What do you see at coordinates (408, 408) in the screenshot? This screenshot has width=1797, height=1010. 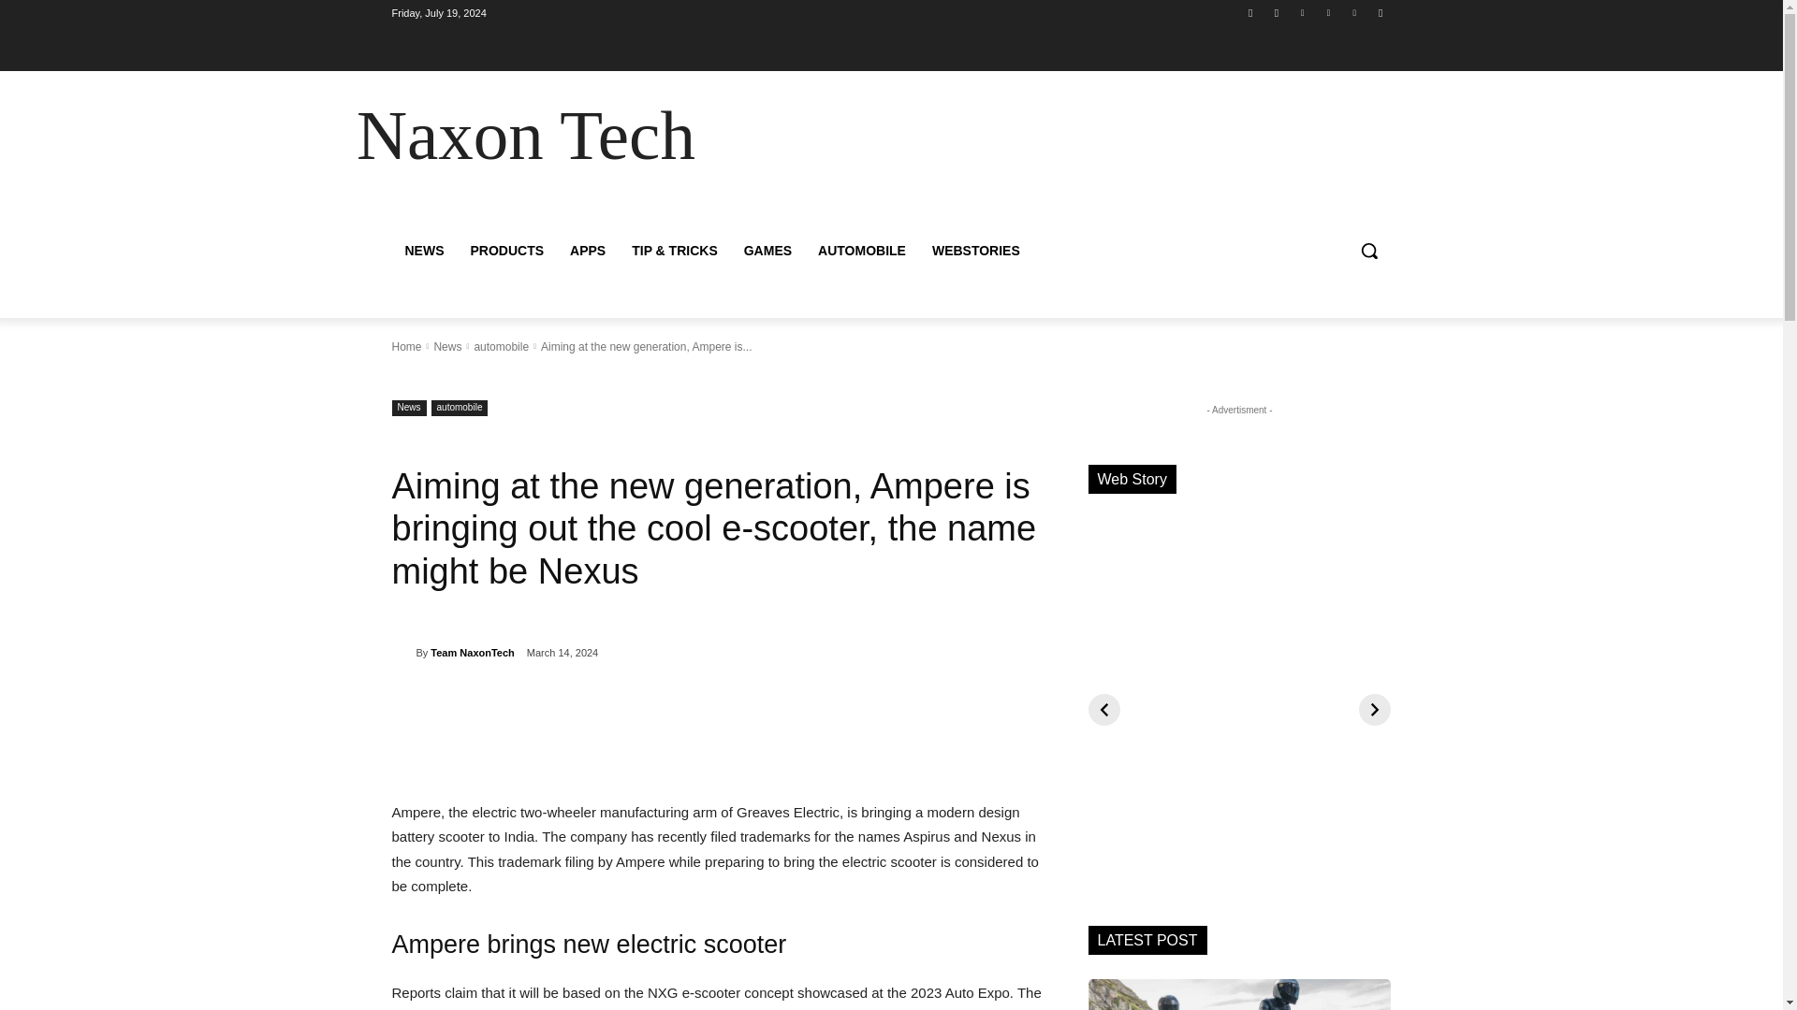 I see `News` at bounding box center [408, 408].